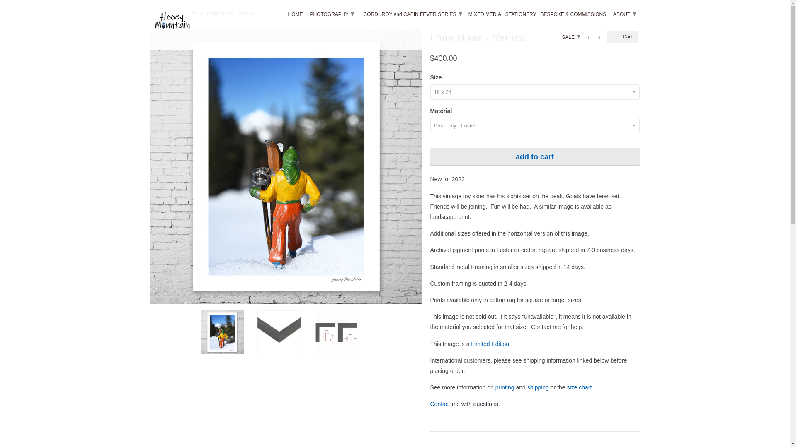 The image size is (796, 447). I want to click on Printing Info, so click(505, 387).